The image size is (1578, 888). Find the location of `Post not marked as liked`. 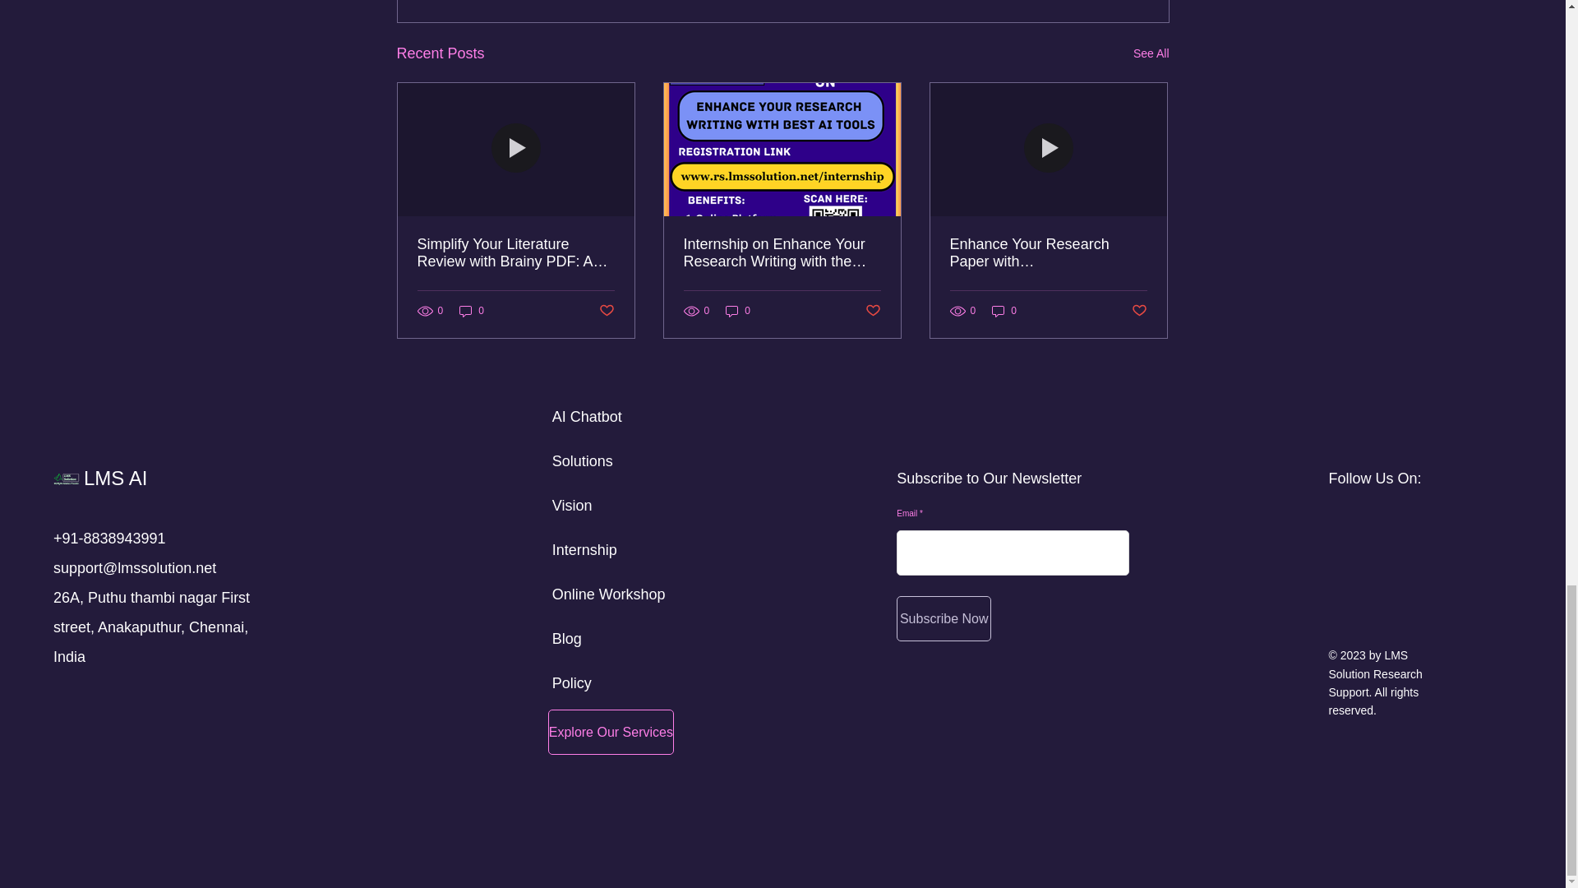

Post not marked as liked is located at coordinates (1139, 311).